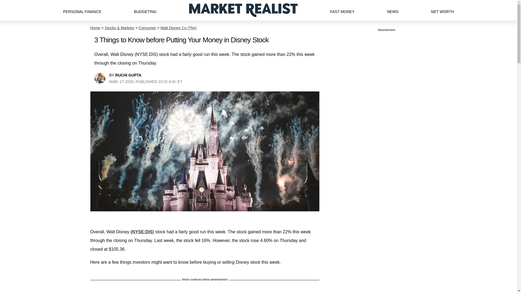 This screenshot has height=293, width=521. I want to click on NEWS, so click(393, 10).